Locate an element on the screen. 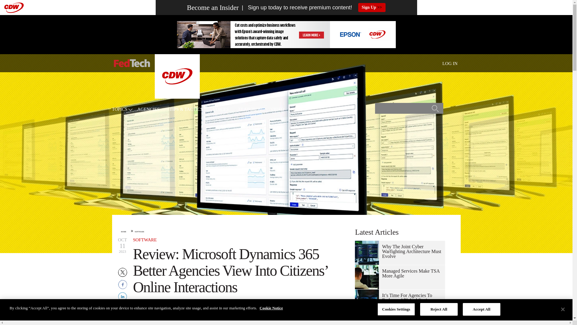 This screenshot has width=577, height=325. Home is located at coordinates (132, 63).